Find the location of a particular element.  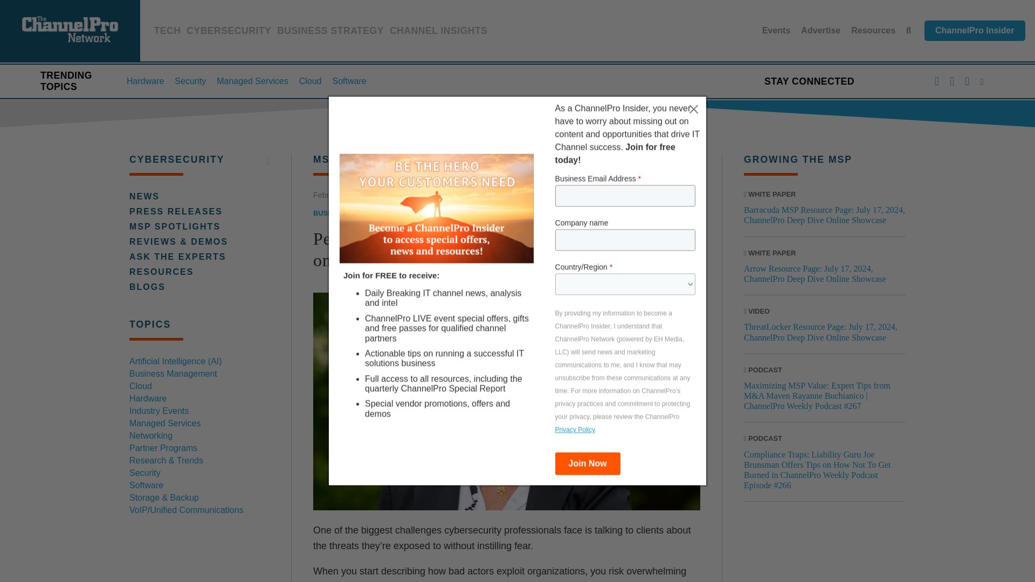

CYBERSECURITY is located at coordinates (229, 32).